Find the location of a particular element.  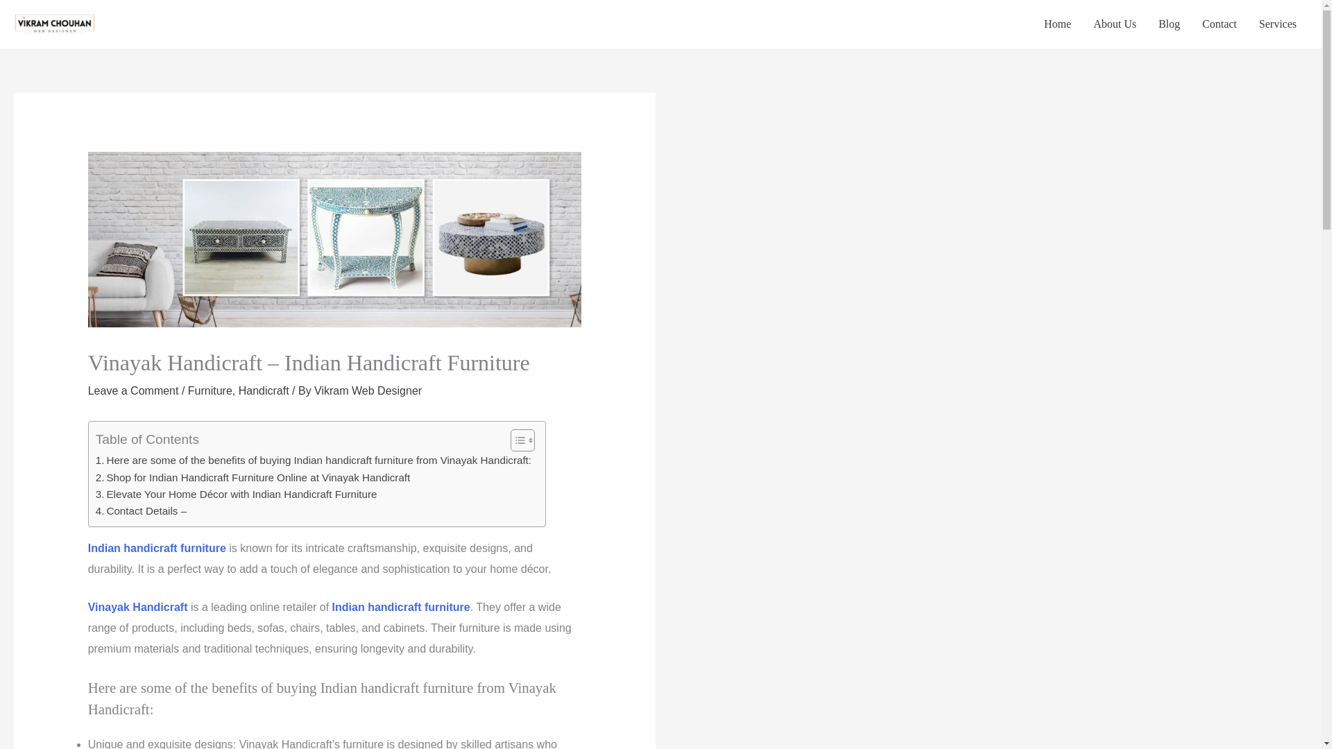

Handicraft is located at coordinates (264, 391).